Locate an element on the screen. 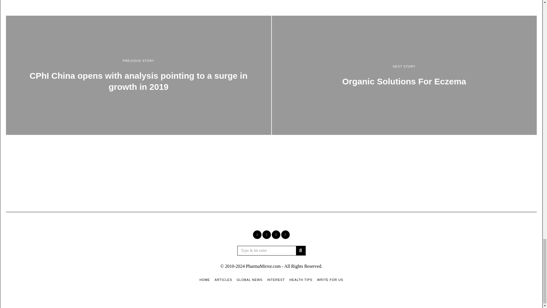 This screenshot has width=547, height=308. Twitter is located at coordinates (267, 234).